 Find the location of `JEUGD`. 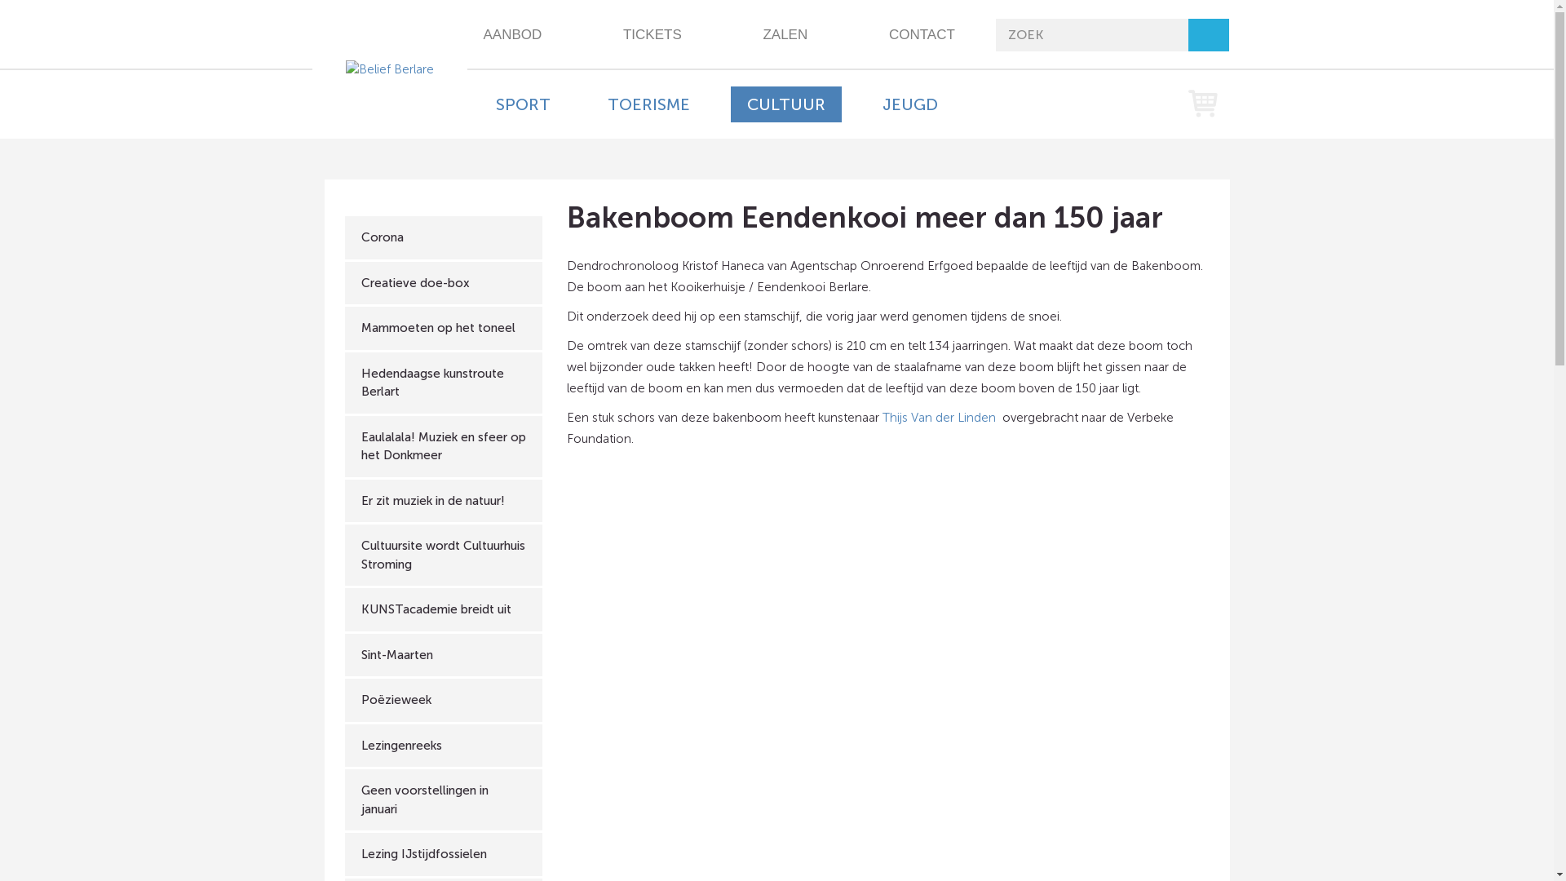

JEUGD is located at coordinates (910, 104).